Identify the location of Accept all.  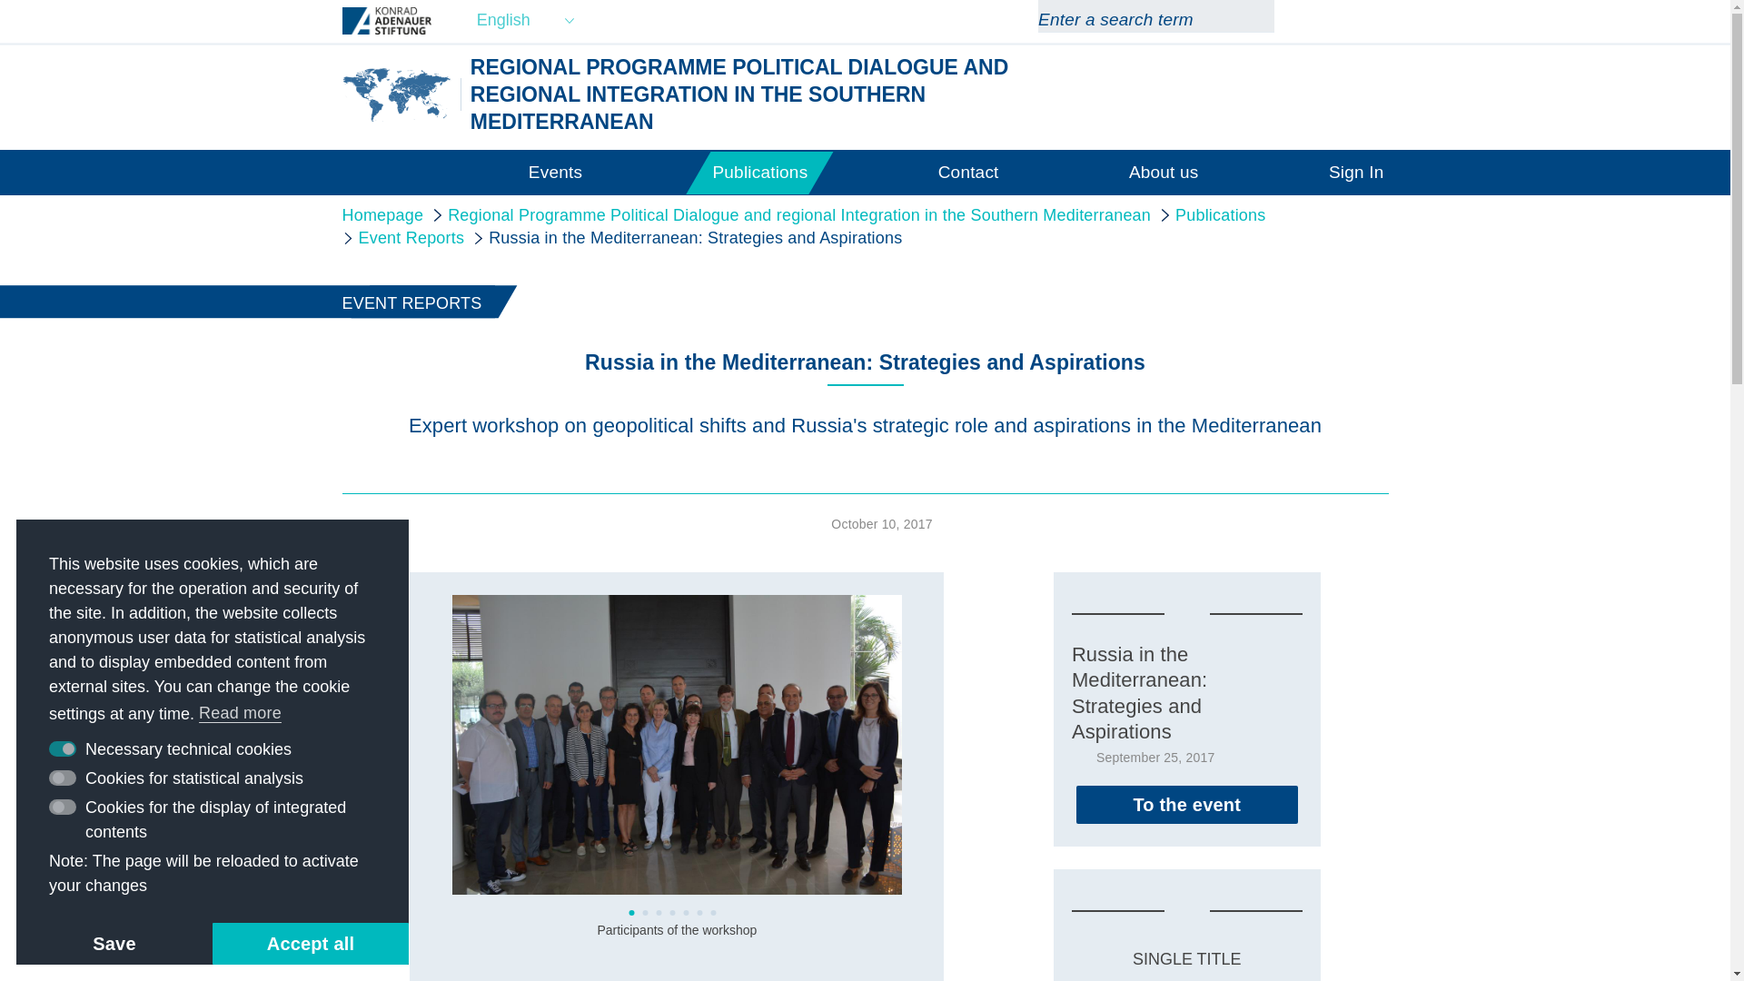
(311, 943).